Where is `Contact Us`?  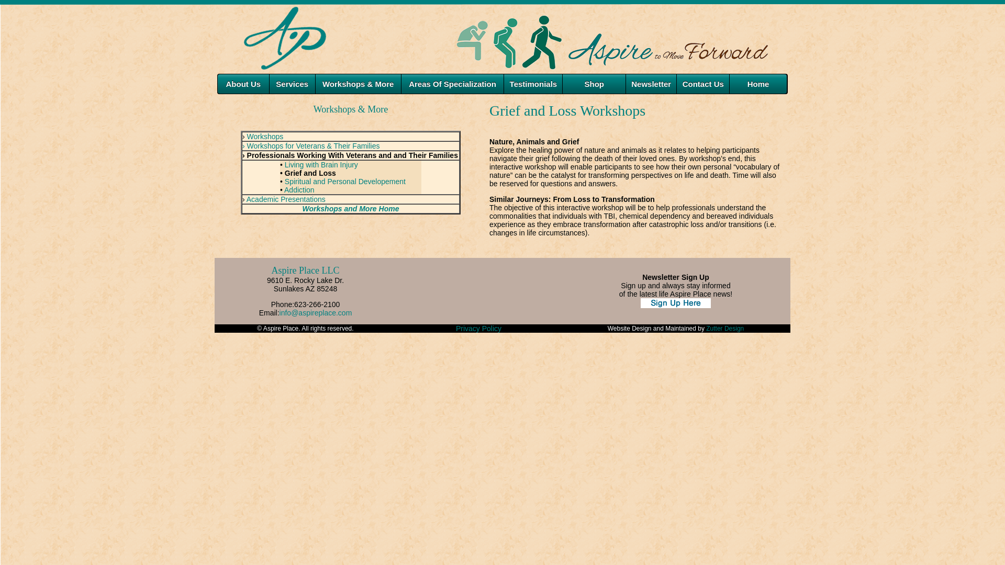 Contact Us is located at coordinates (702, 84).